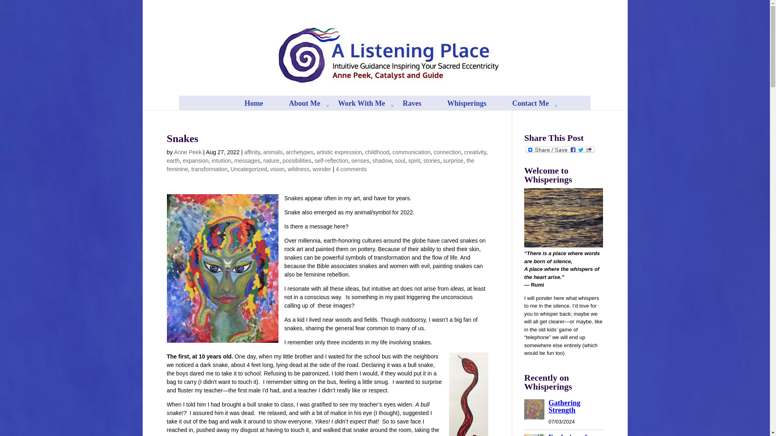  What do you see at coordinates (188, 152) in the screenshot?
I see `Anne Peek` at bounding box center [188, 152].